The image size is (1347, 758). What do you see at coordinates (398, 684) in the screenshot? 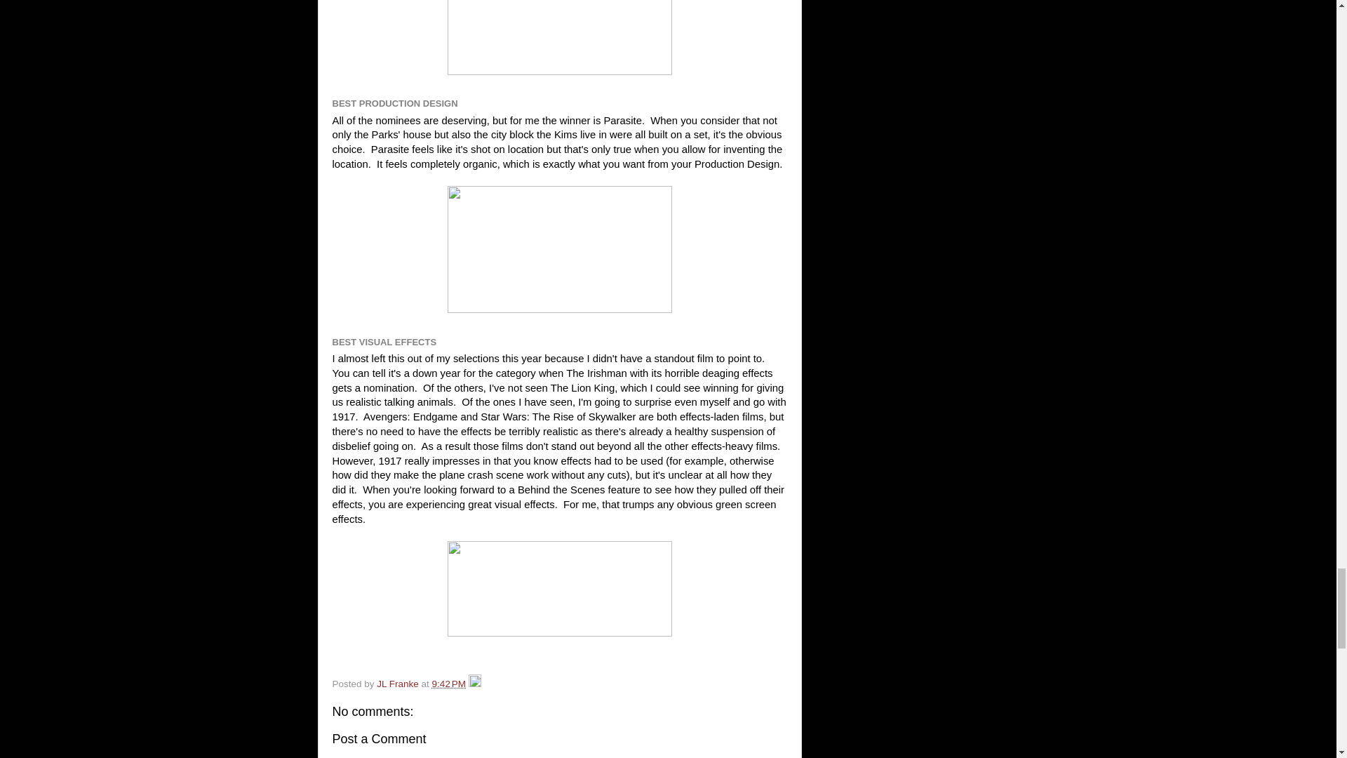
I see `author profile` at bounding box center [398, 684].